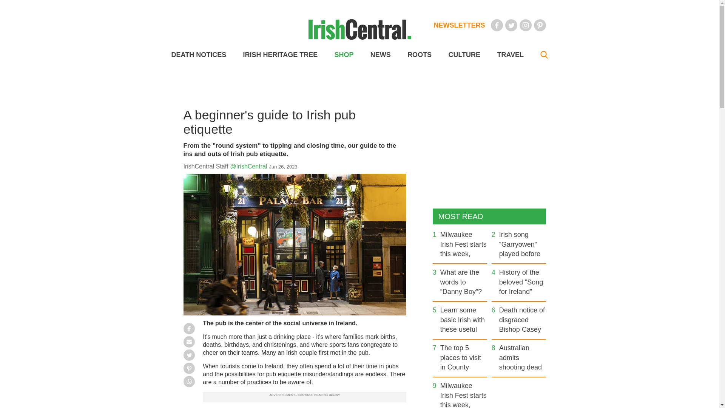 The width and height of the screenshot is (725, 408). What do you see at coordinates (280, 55) in the screenshot?
I see `IRISH HERITAGE TREE` at bounding box center [280, 55].